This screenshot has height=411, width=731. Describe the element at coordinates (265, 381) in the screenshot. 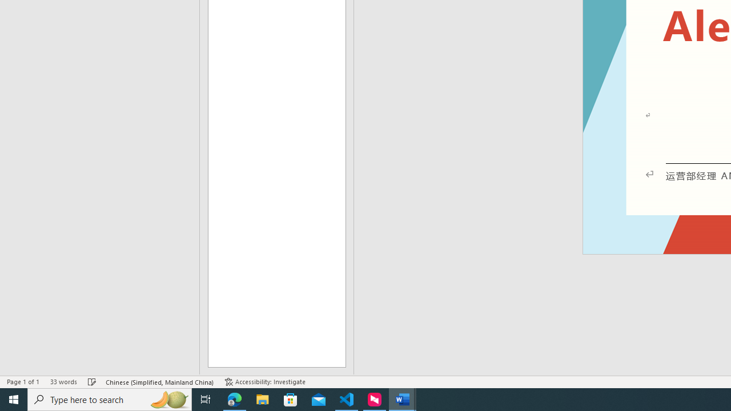

I see `Accessibility Checker Accessibility: Investigate` at that location.